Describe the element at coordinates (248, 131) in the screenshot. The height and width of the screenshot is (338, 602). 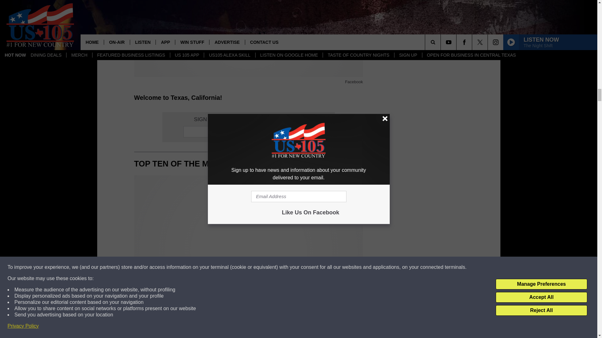
I see `Email Address` at that location.